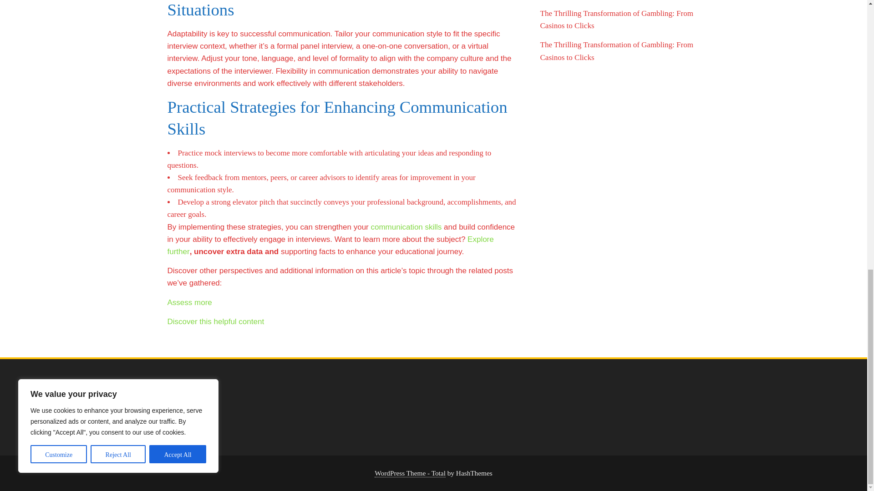  What do you see at coordinates (406, 227) in the screenshot?
I see `communication skills` at bounding box center [406, 227].